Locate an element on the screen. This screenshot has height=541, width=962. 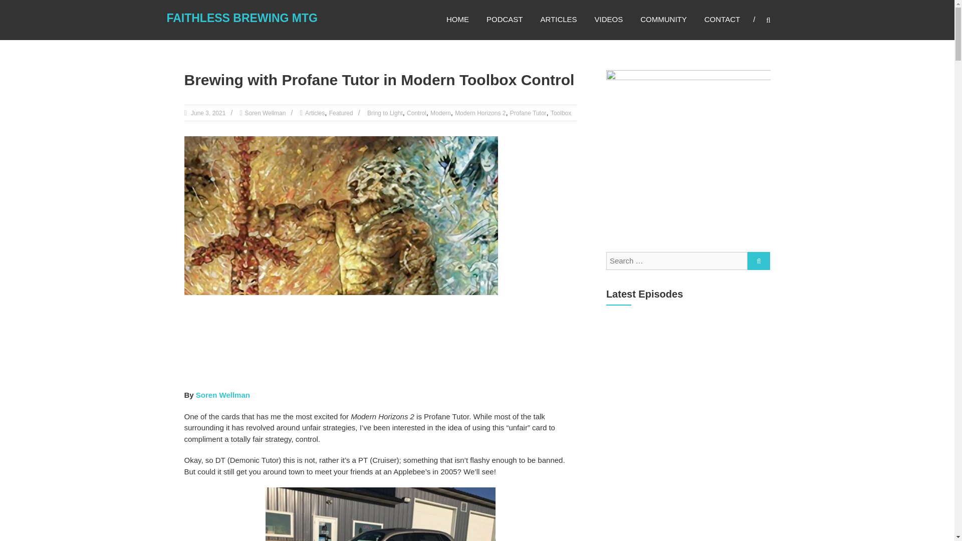
Search is located at coordinates (759, 260).